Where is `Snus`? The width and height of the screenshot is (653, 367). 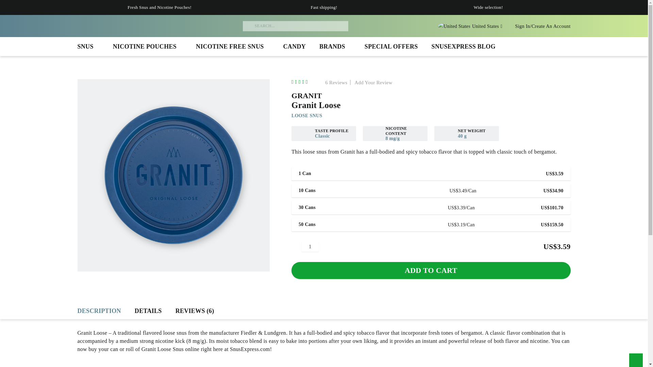 Snus is located at coordinates (88, 47).